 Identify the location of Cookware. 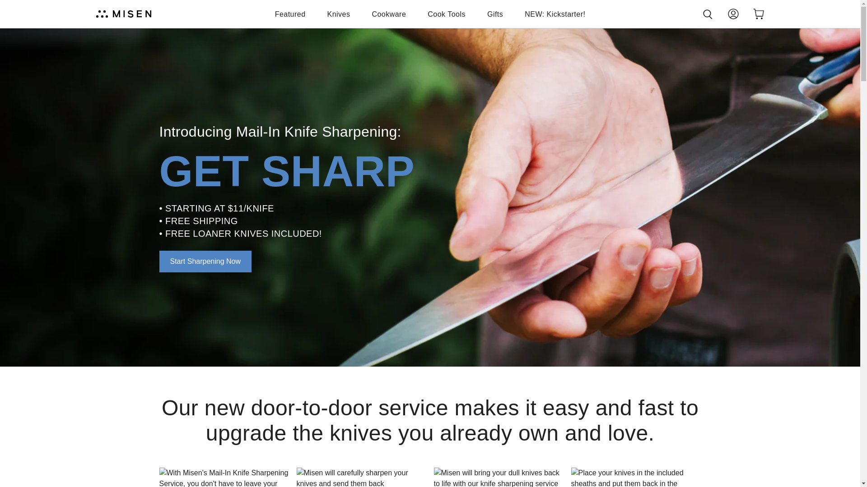
(388, 14).